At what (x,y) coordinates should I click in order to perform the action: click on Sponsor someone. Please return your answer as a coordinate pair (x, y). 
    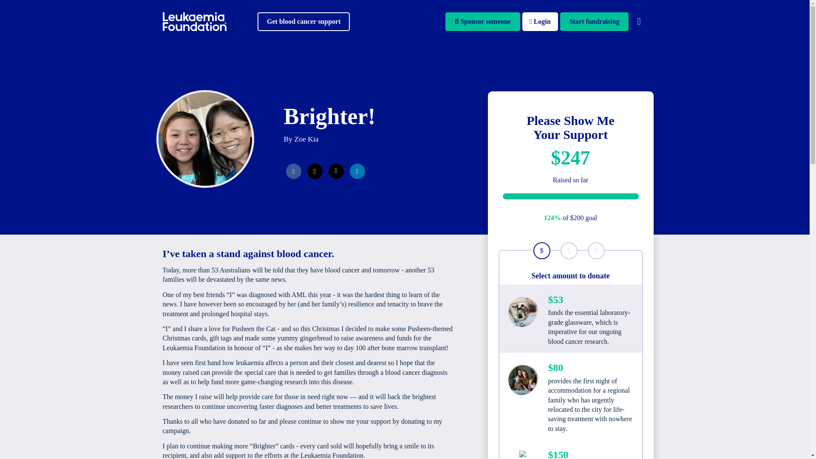
    Looking at the image, I should click on (483, 22).